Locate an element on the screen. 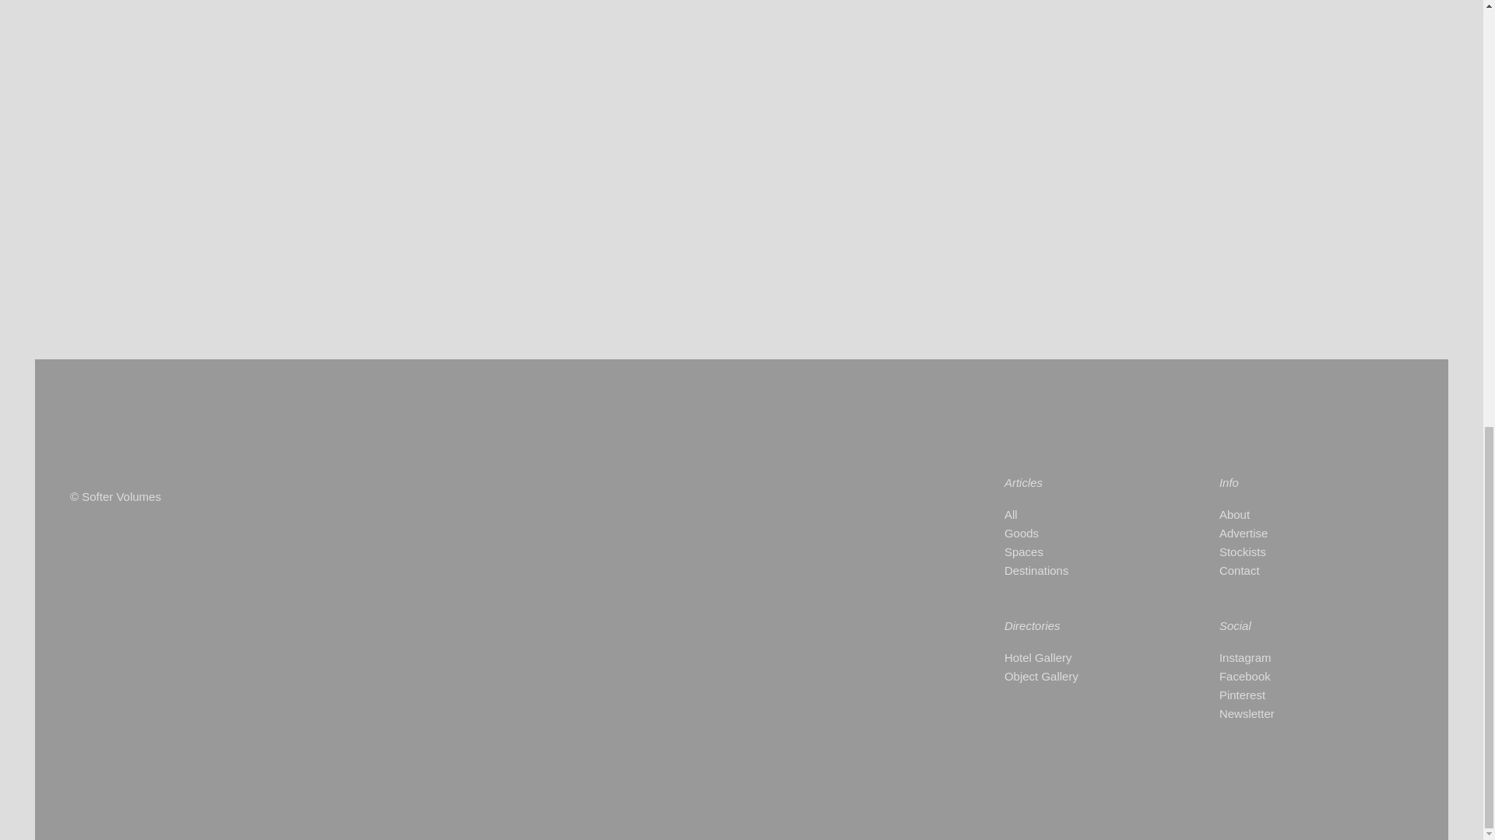  Contact is located at coordinates (1296, 571).